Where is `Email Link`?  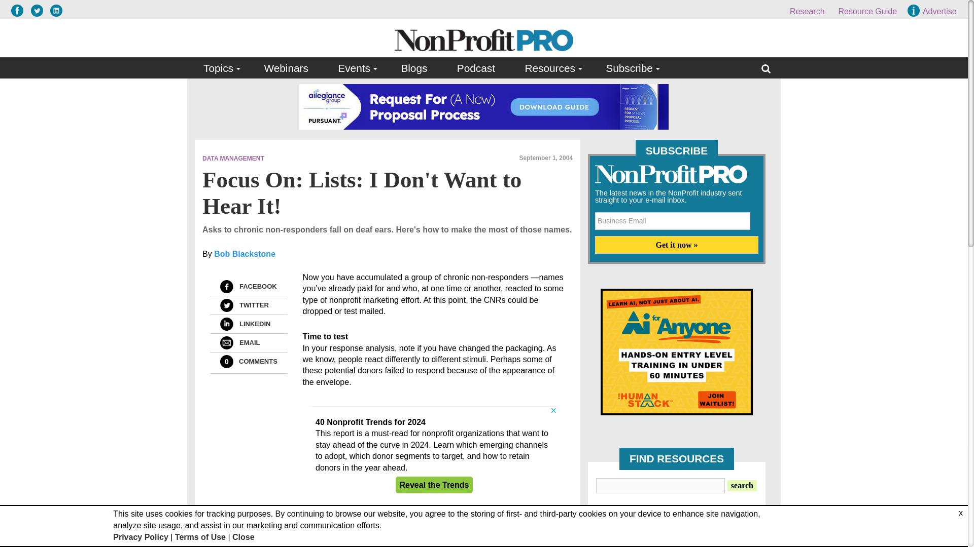 Email Link is located at coordinates (226, 343).